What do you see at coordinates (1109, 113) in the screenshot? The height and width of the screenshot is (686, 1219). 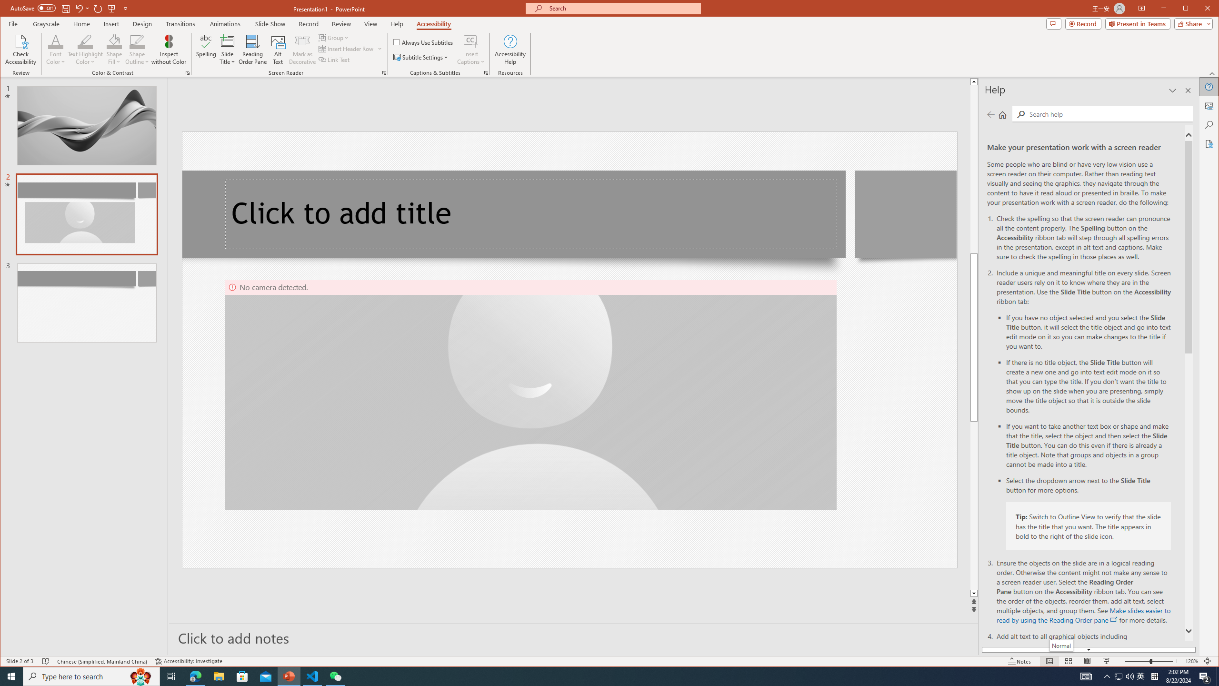 I see `Search` at bounding box center [1109, 113].